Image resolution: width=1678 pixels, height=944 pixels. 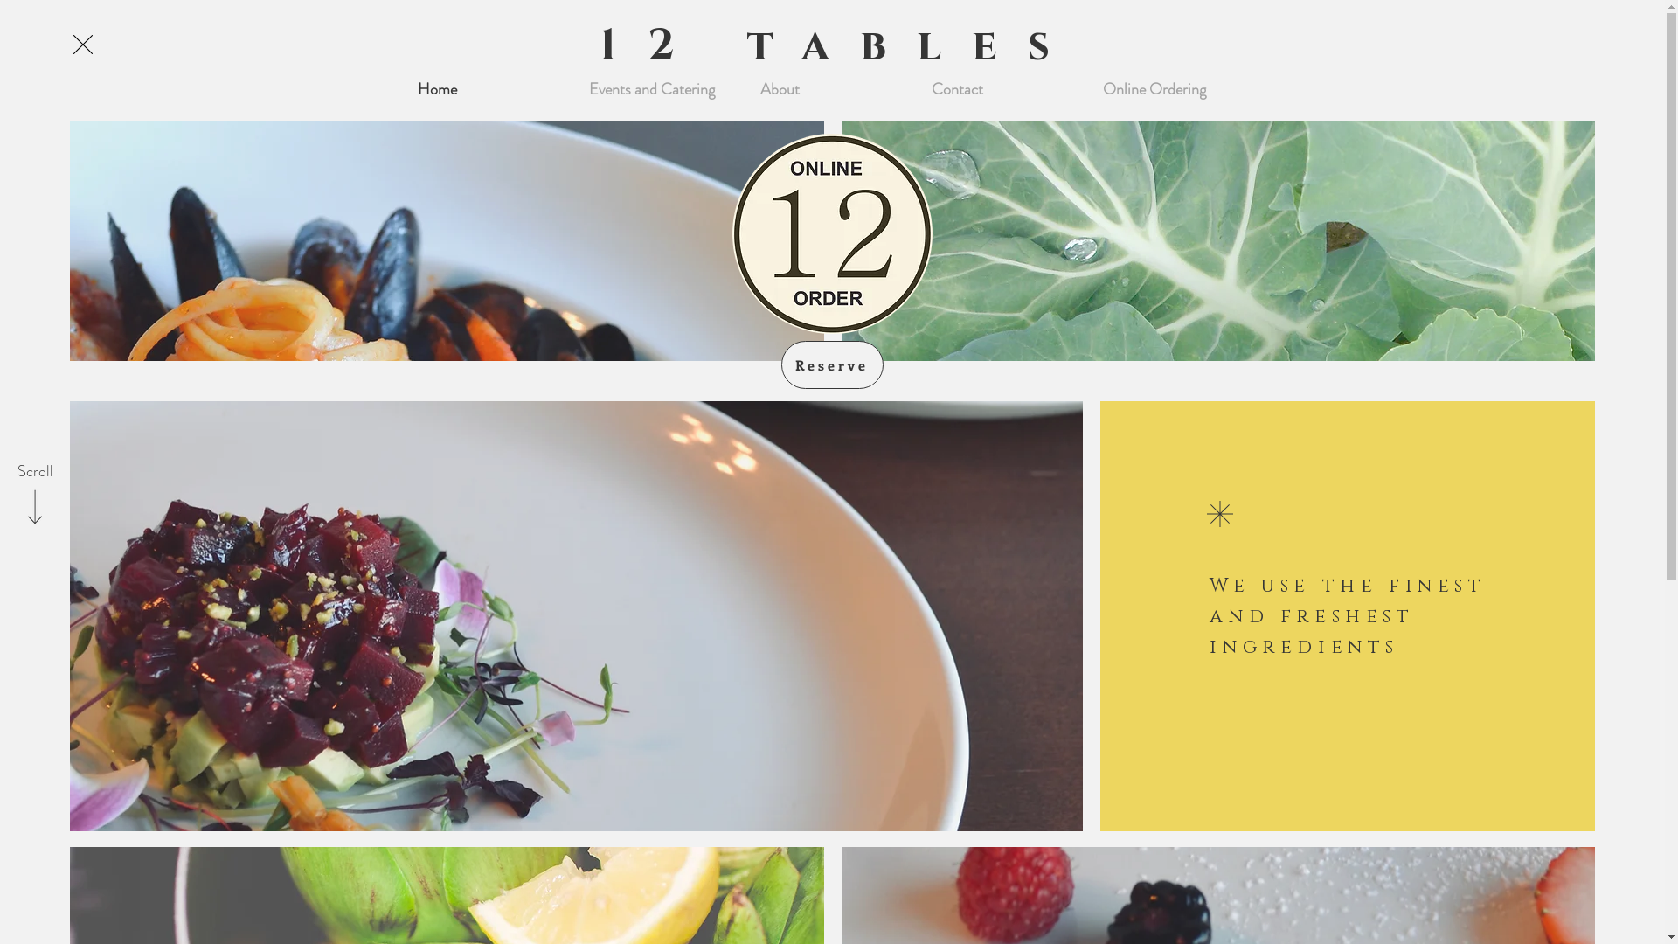 I want to click on 12 Tables Logo_edited.png, so click(x=832, y=234).